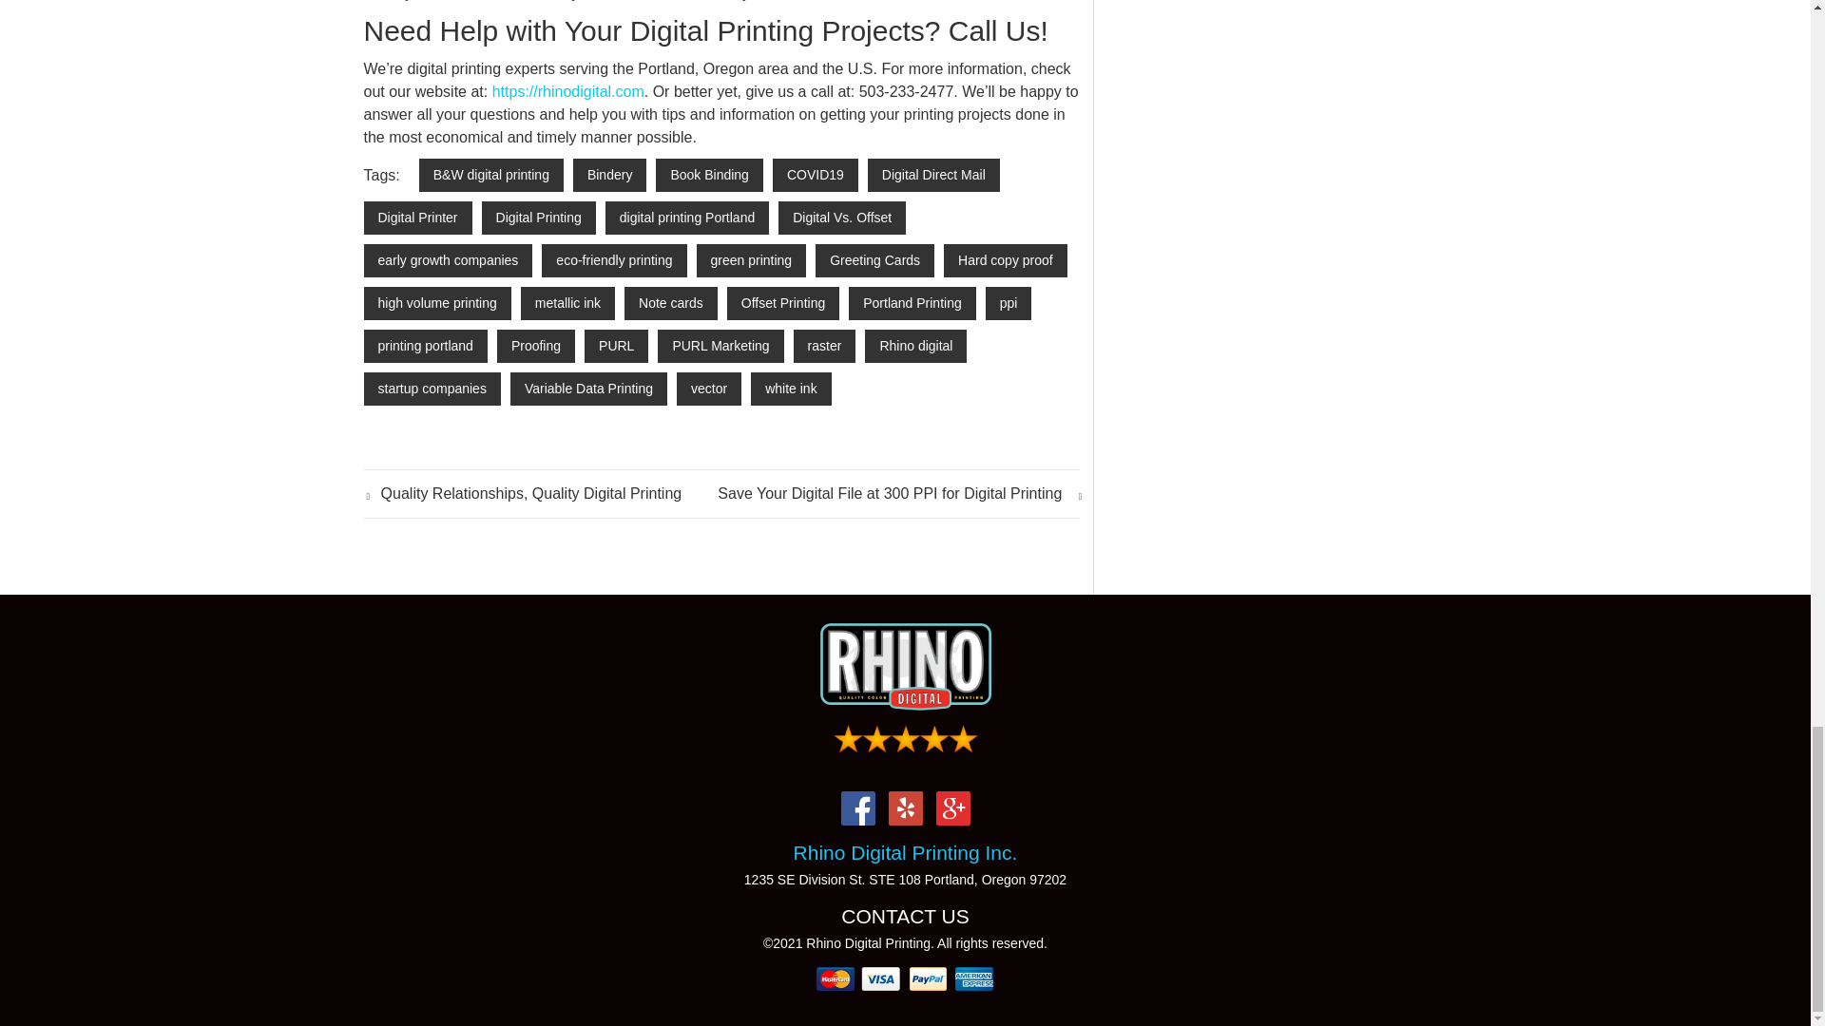  I want to click on eco-friendly printing, so click(614, 260).